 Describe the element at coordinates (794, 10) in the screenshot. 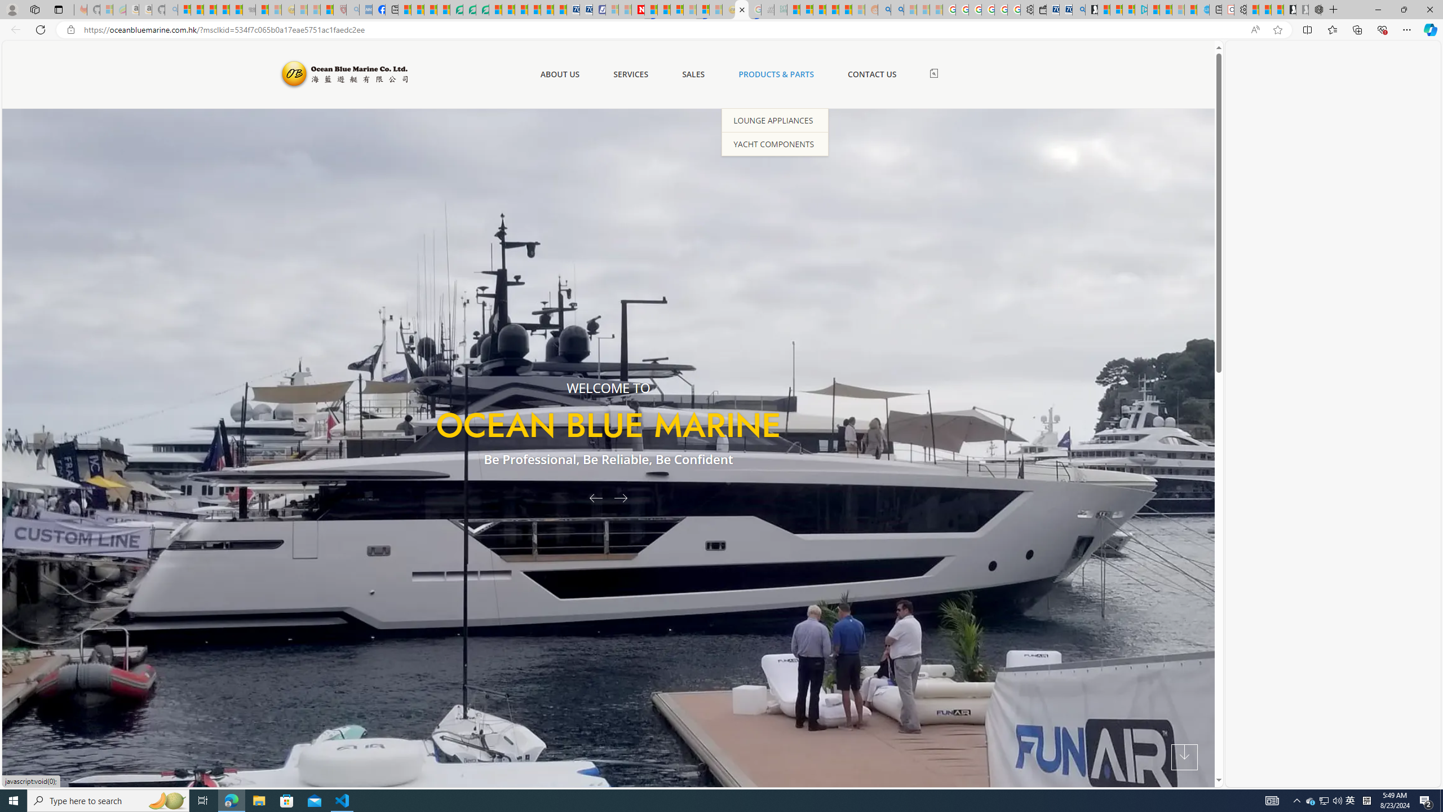

I see `MSNBC - MSN` at that location.